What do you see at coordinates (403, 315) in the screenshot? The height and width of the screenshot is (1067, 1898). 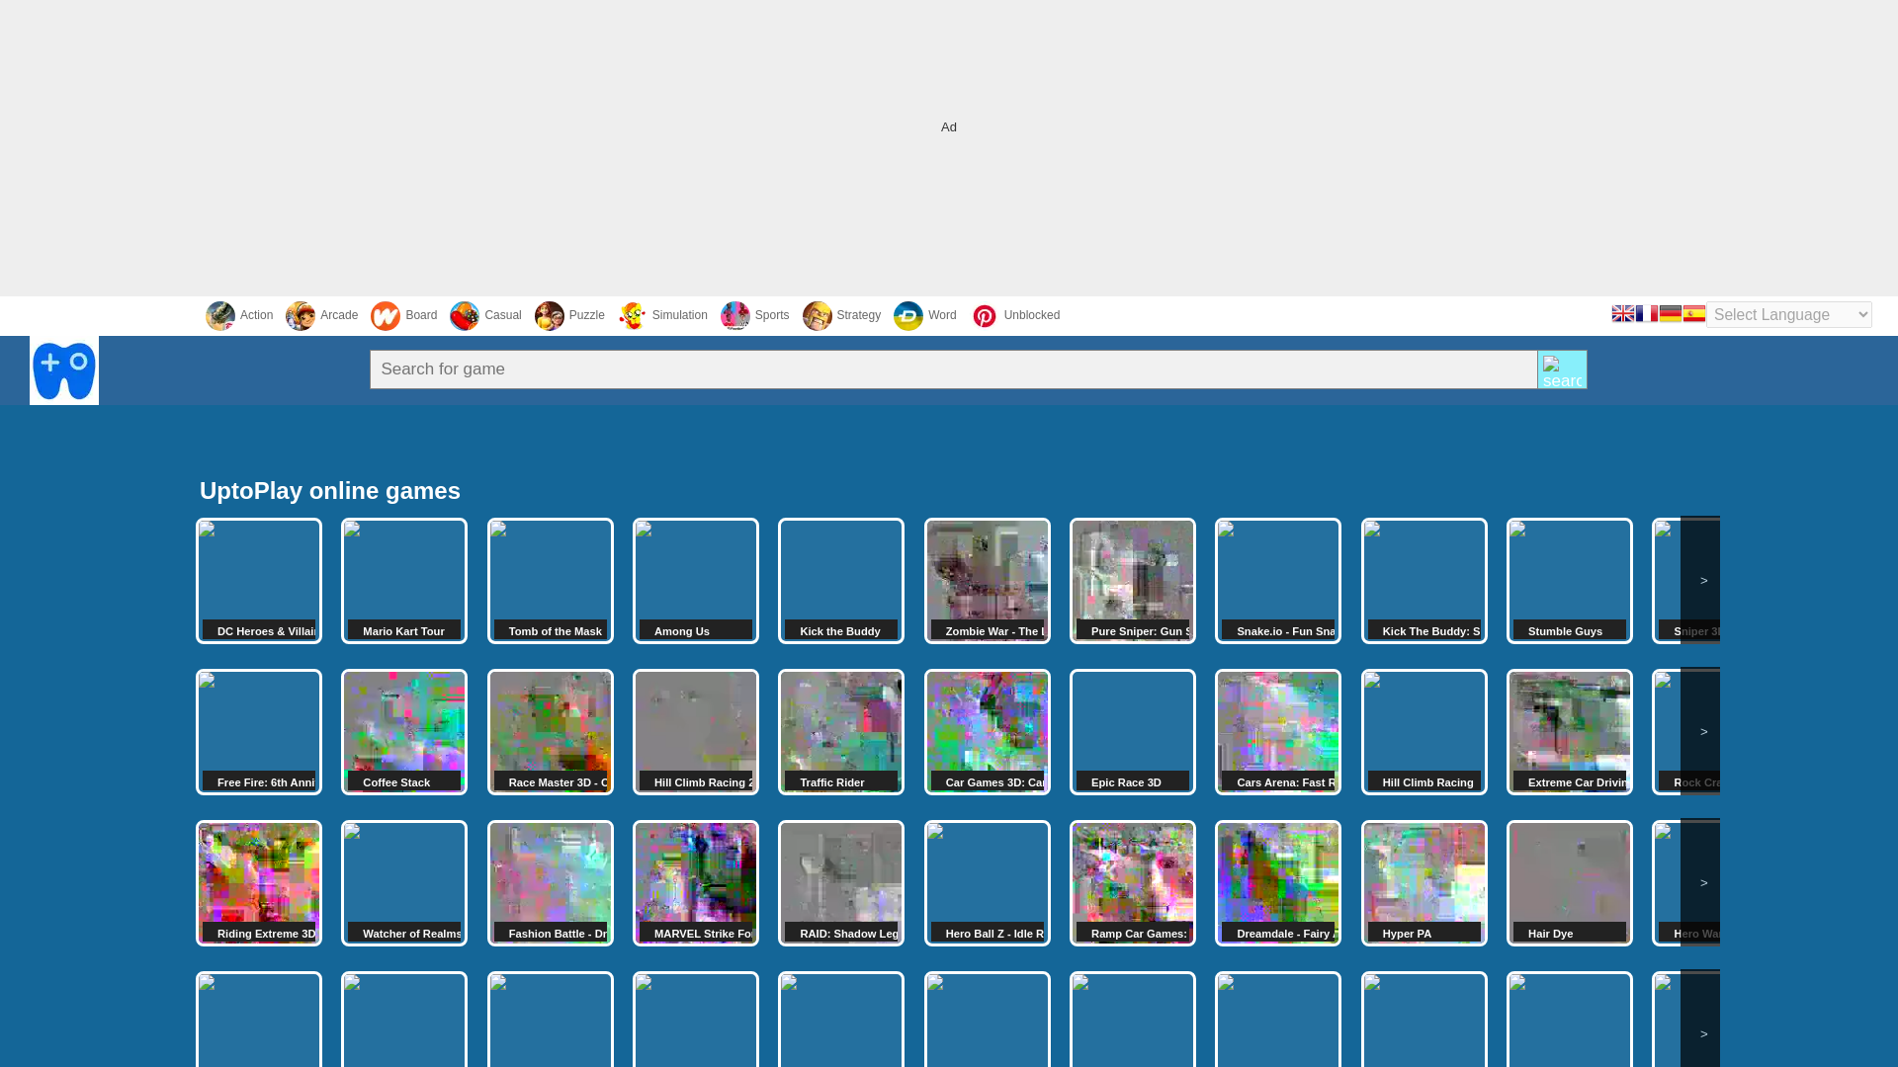 I see `Board` at bounding box center [403, 315].